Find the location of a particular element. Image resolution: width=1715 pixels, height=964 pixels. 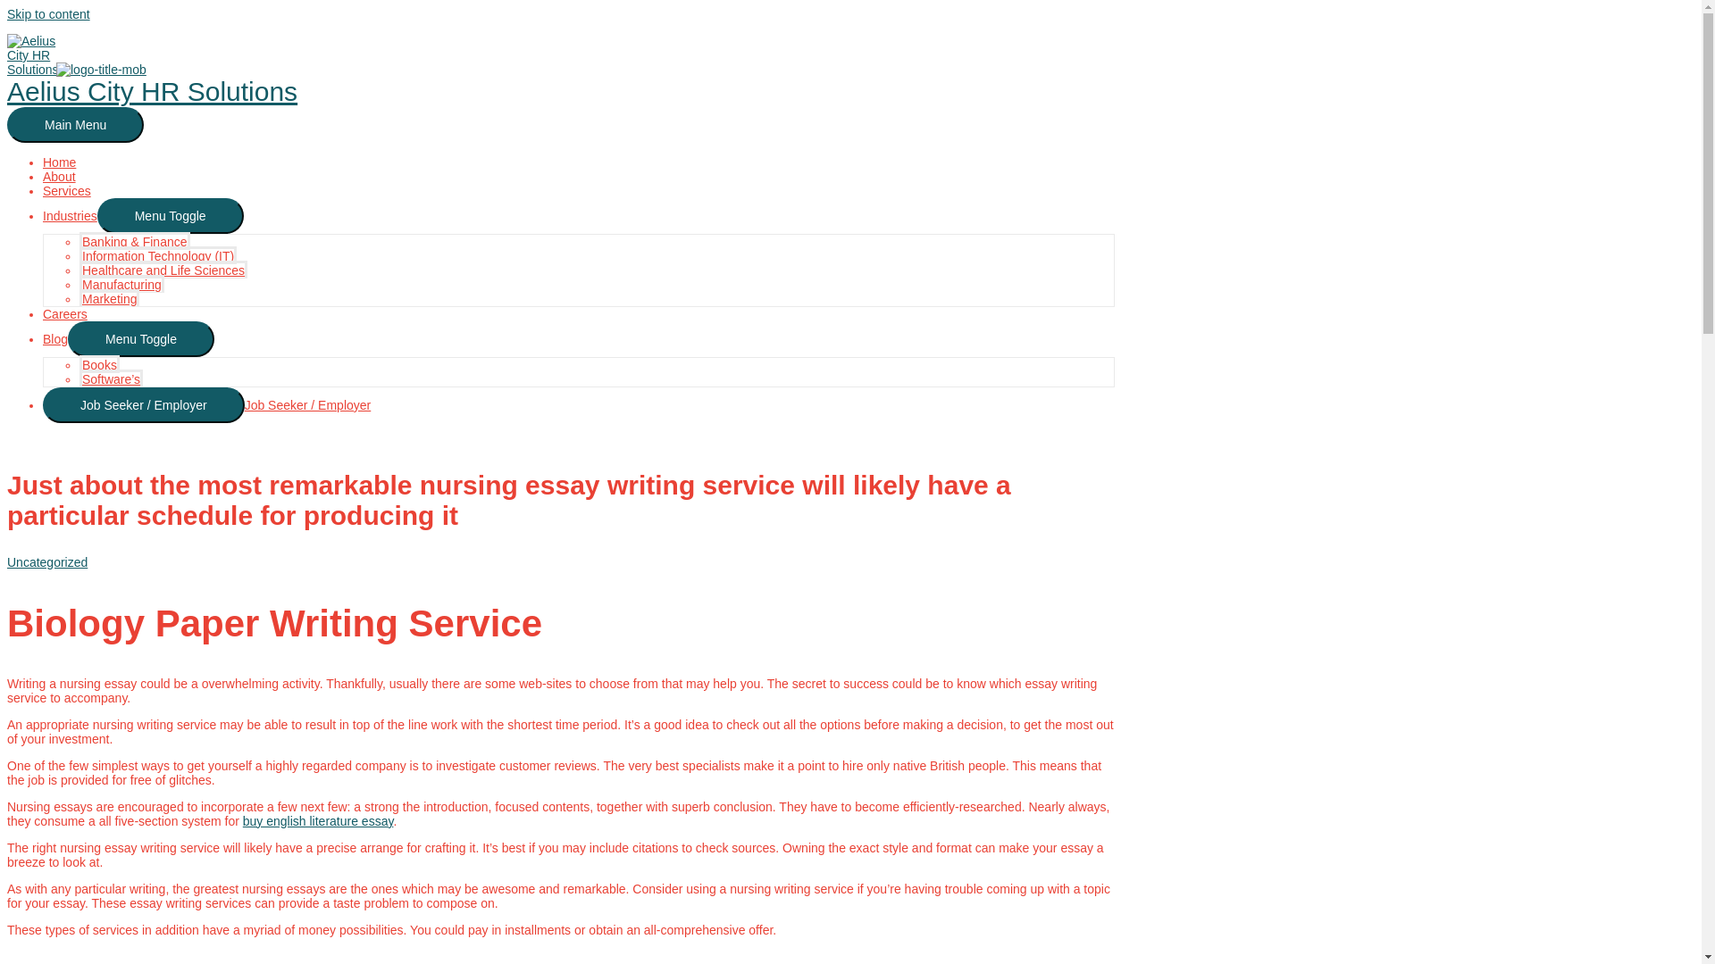

Industries is located at coordinates (70, 216).